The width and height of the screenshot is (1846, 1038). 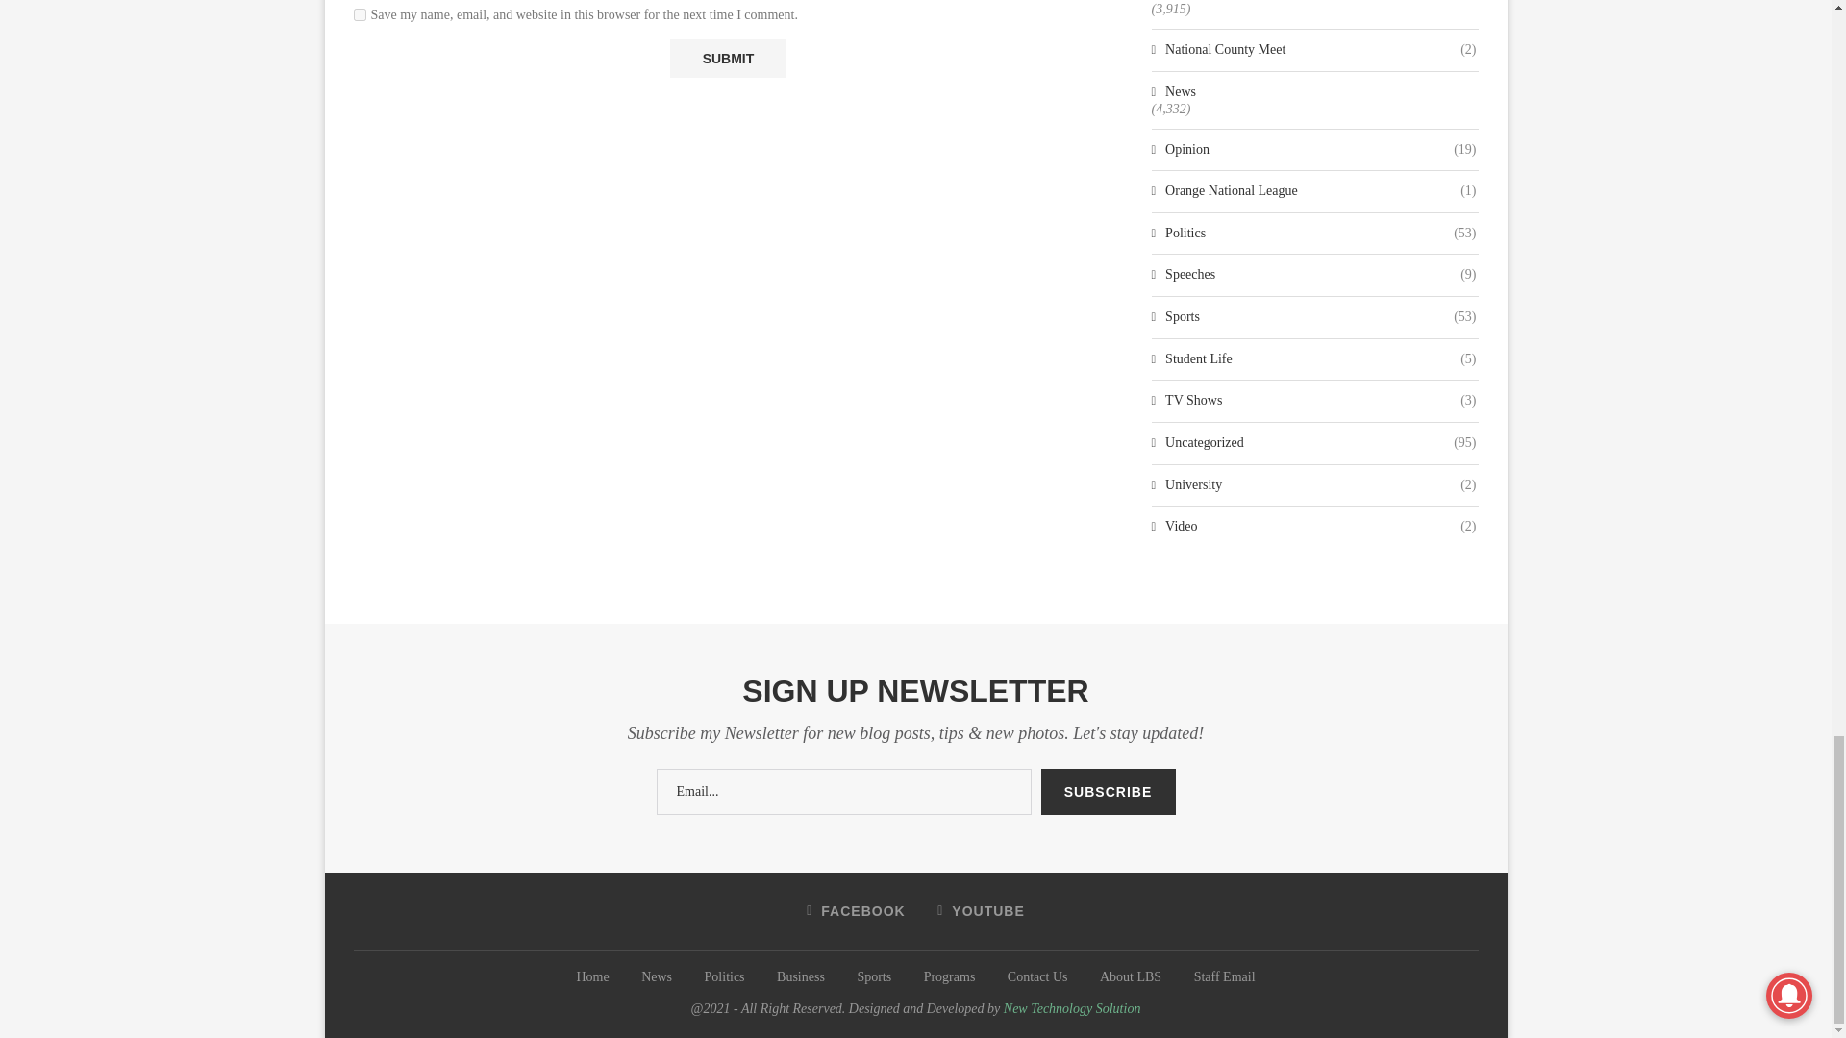 What do you see at coordinates (727, 59) in the screenshot?
I see `Submit` at bounding box center [727, 59].